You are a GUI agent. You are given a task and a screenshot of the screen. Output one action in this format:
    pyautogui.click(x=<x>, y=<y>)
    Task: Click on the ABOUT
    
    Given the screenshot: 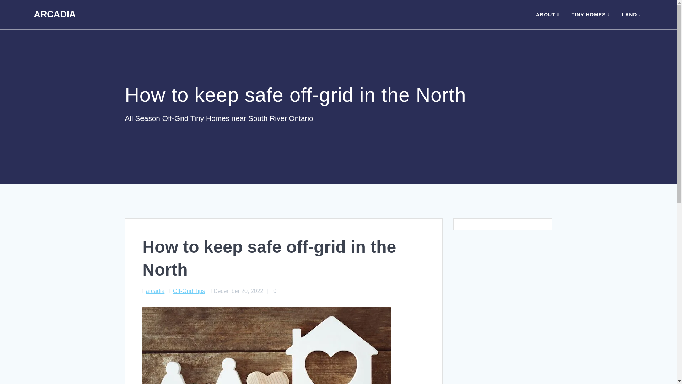 What is the action you would take?
    pyautogui.click(x=549, y=14)
    